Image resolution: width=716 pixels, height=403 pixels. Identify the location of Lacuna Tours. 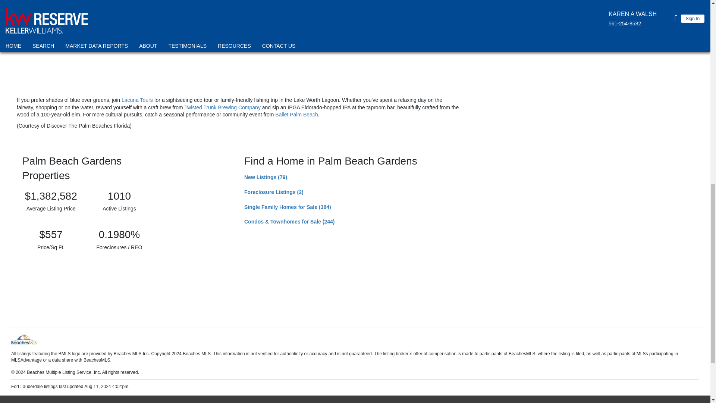
(137, 100).